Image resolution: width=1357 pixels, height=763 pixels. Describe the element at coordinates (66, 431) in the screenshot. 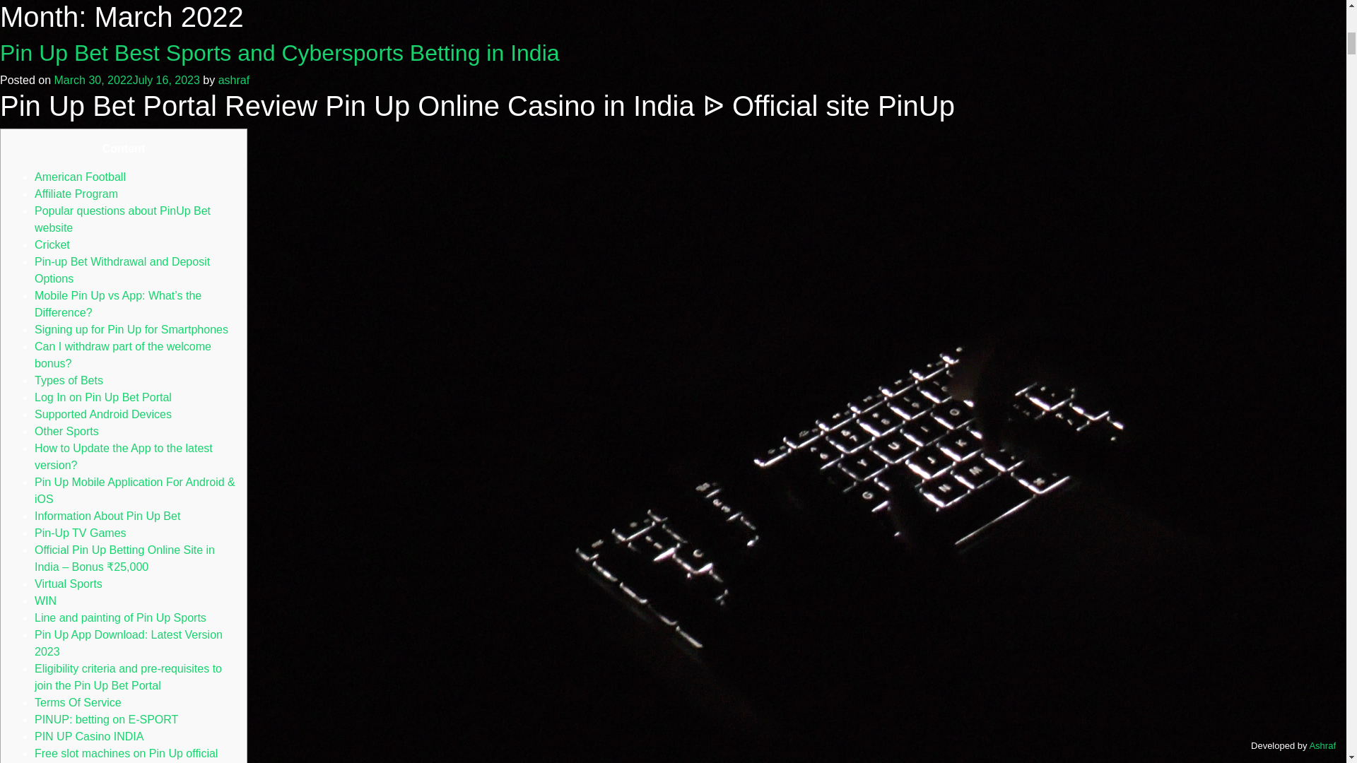

I see `Other Sports` at that location.